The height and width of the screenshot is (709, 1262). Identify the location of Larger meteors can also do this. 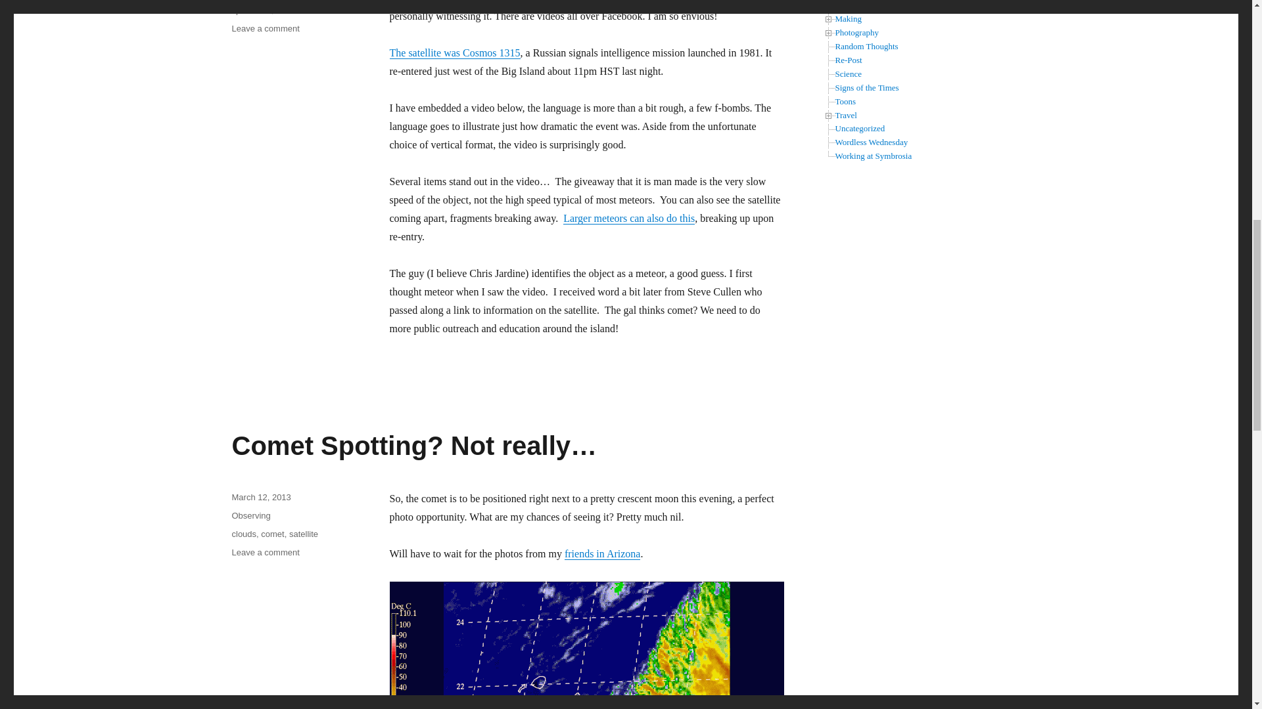
(628, 218).